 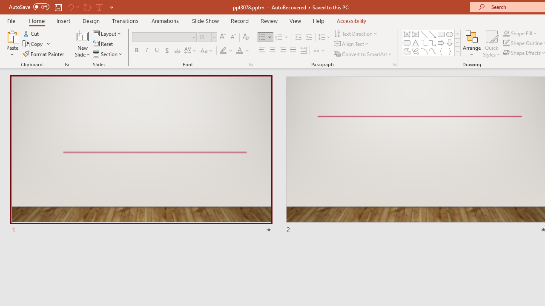 I want to click on Change Case, so click(x=207, y=51).